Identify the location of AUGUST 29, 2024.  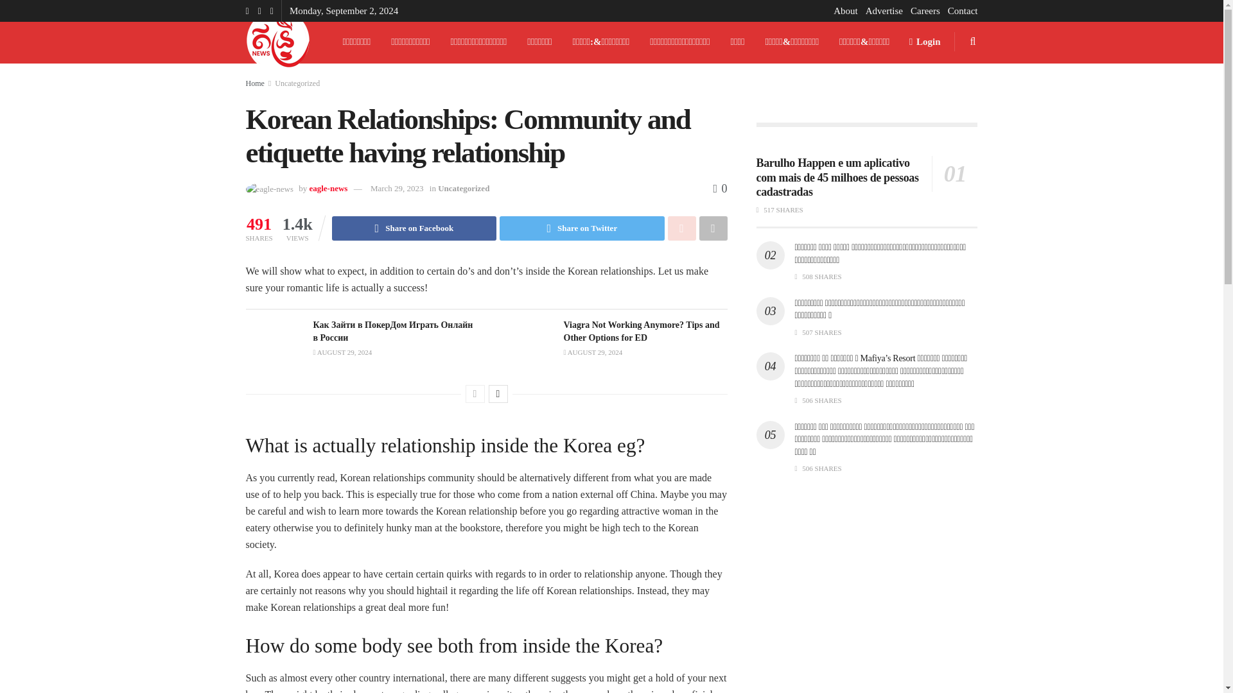
(593, 352).